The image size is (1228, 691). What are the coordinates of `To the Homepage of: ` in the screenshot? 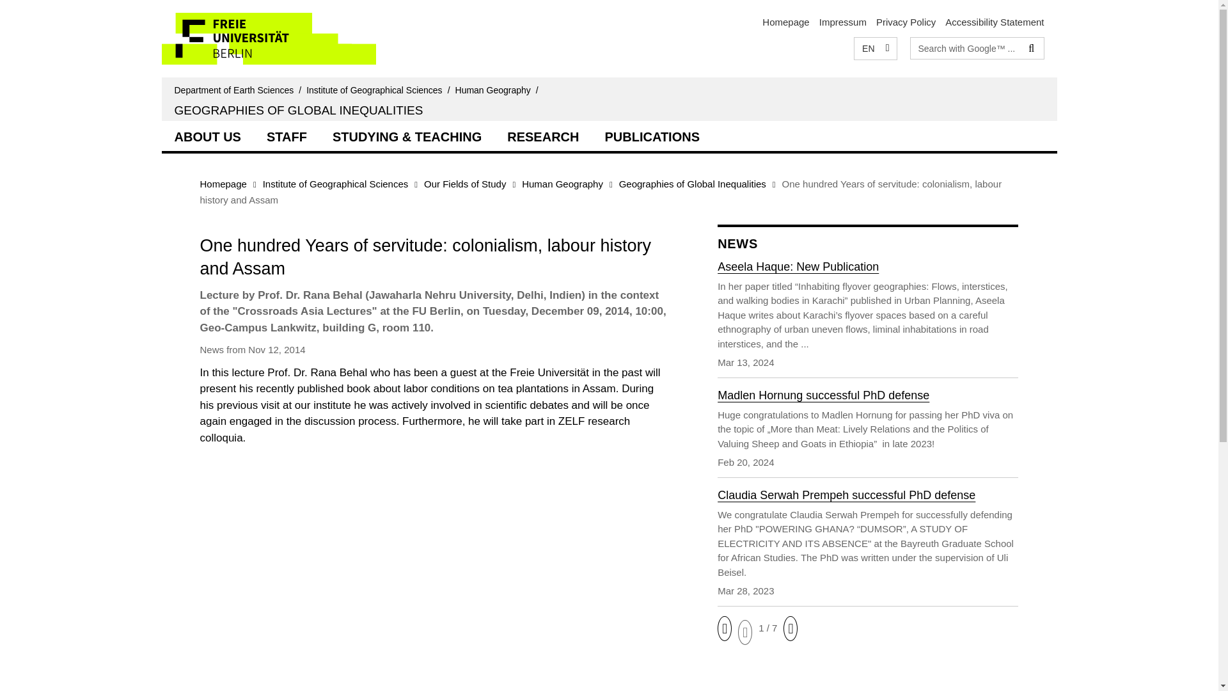 It's located at (500, 90).